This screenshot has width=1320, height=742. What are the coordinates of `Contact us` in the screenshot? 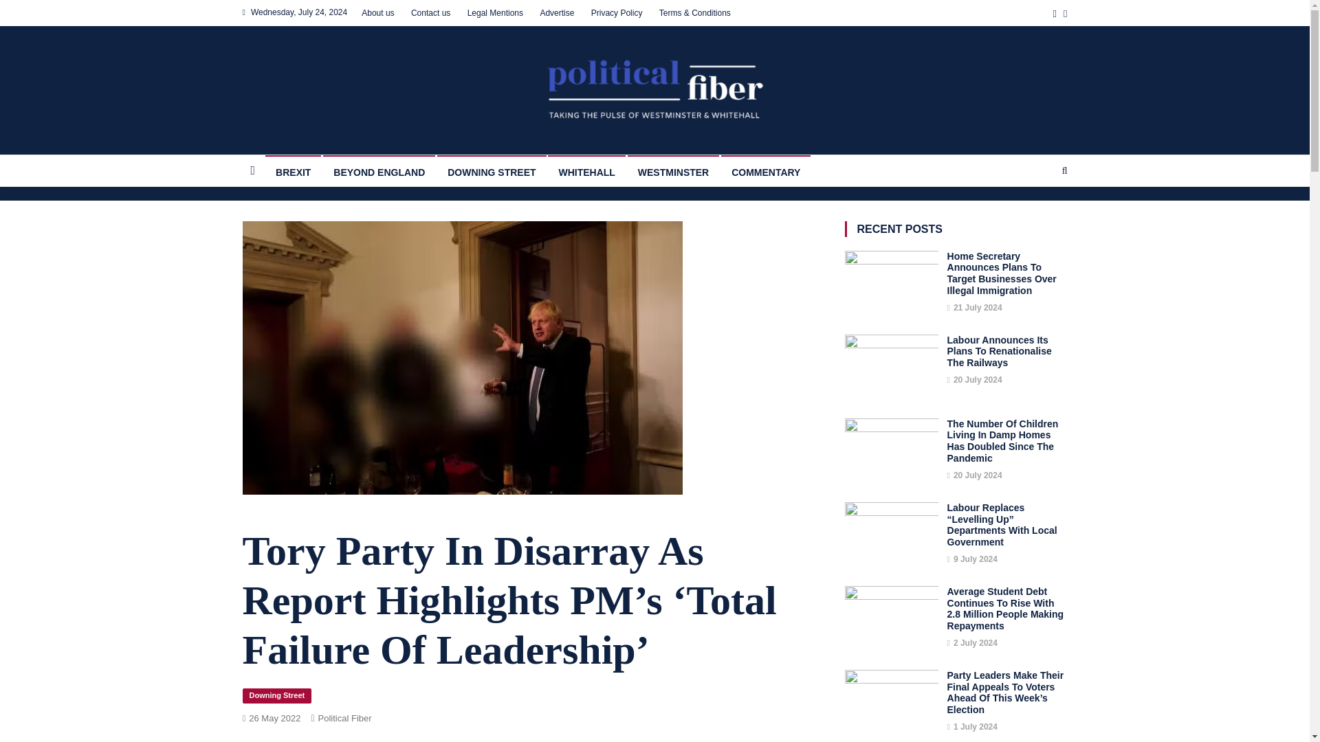 It's located at (430, 12).